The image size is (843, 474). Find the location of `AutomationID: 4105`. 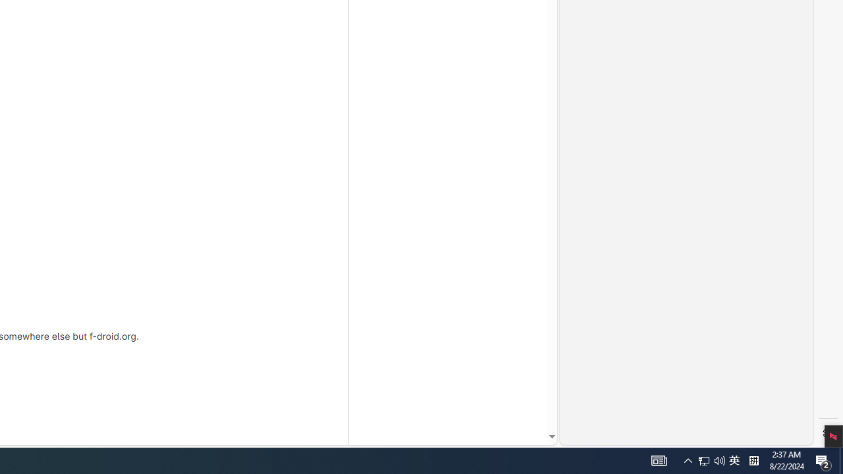

AutomationID: 4105 is located at coordinates (823, 461).